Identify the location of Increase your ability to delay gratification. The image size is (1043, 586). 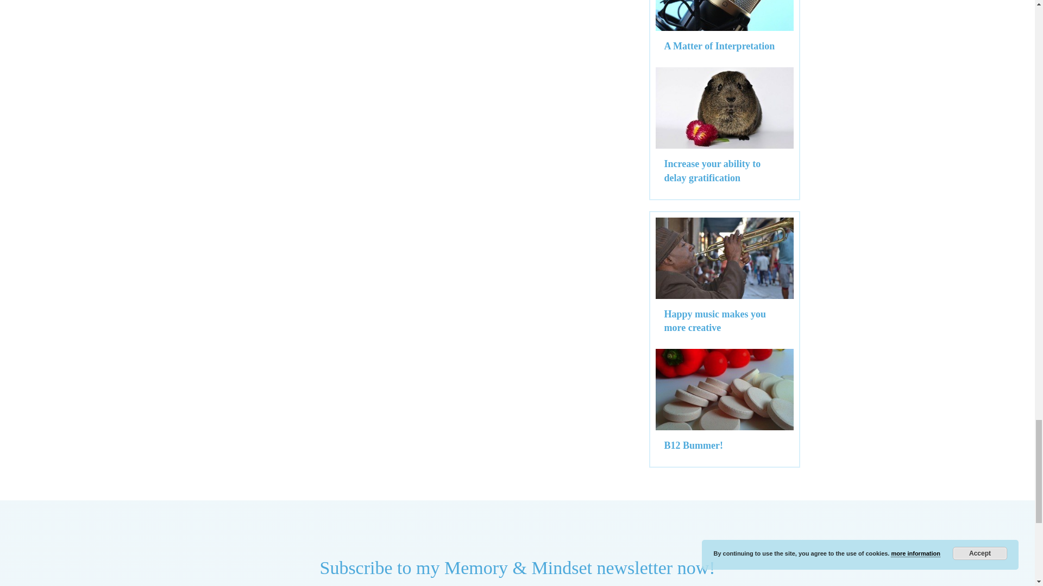
(712, 170).